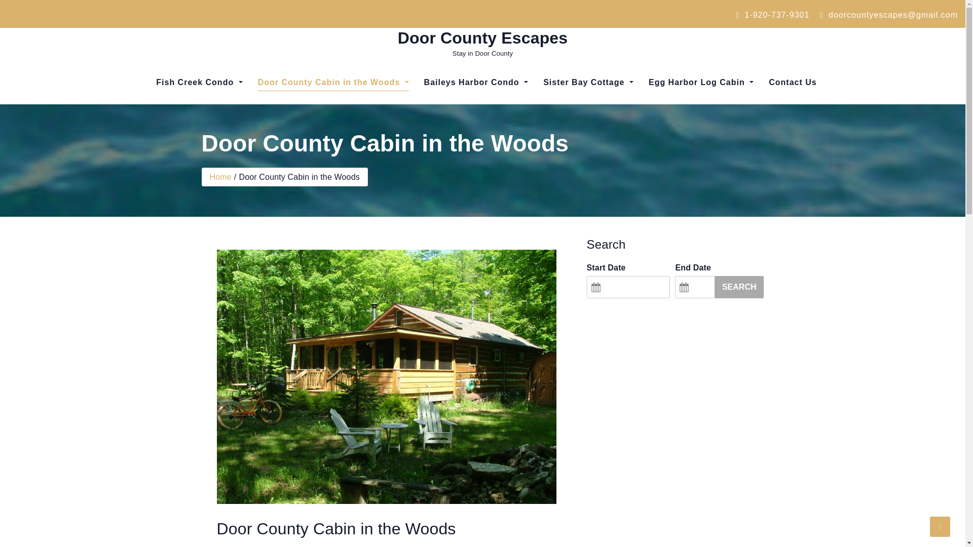 The width and height of the screenshot is (973, 547). I want to click on Door County Escapes, so click(483, 37).